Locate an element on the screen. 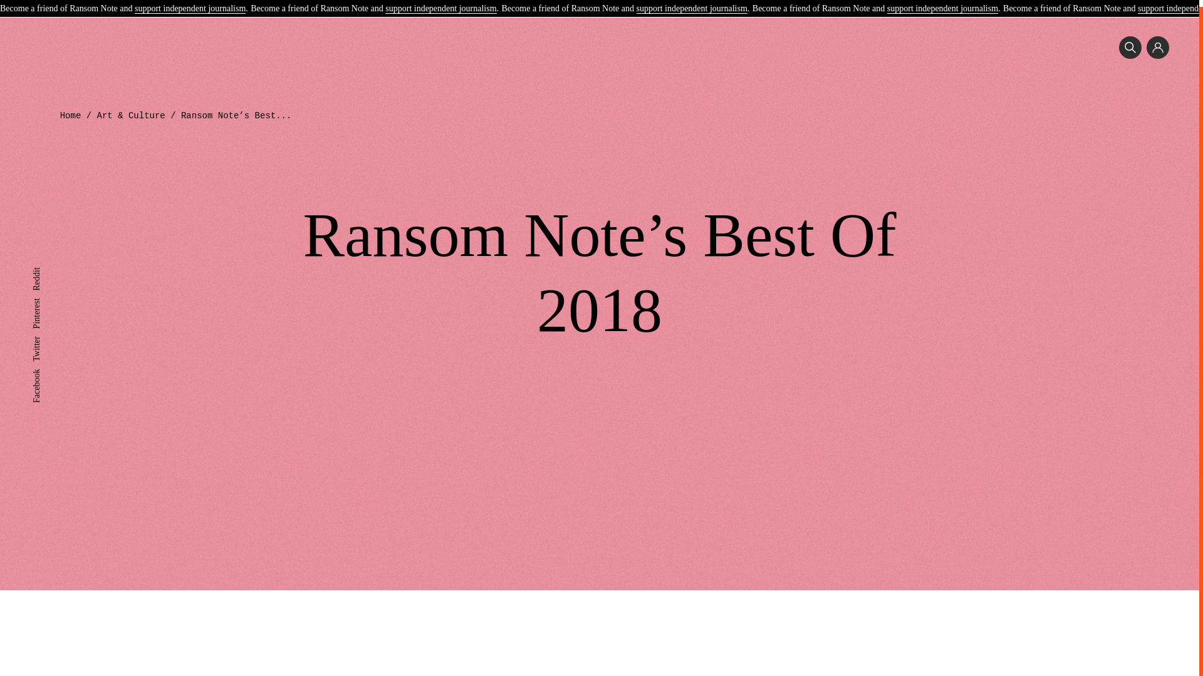 Image resolution: width=1203 pixels, height=676 pixels. support independent journalism is located at coordinates (190, 3).